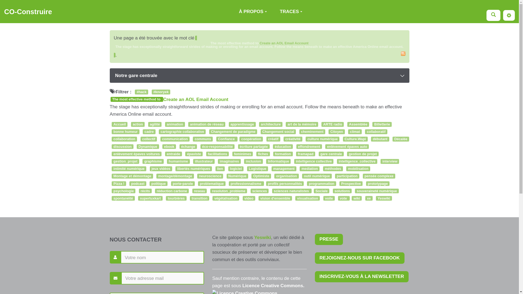 The height and width of the screenshot is (294, 523). I want to click on psychologie, so click(124, 191).